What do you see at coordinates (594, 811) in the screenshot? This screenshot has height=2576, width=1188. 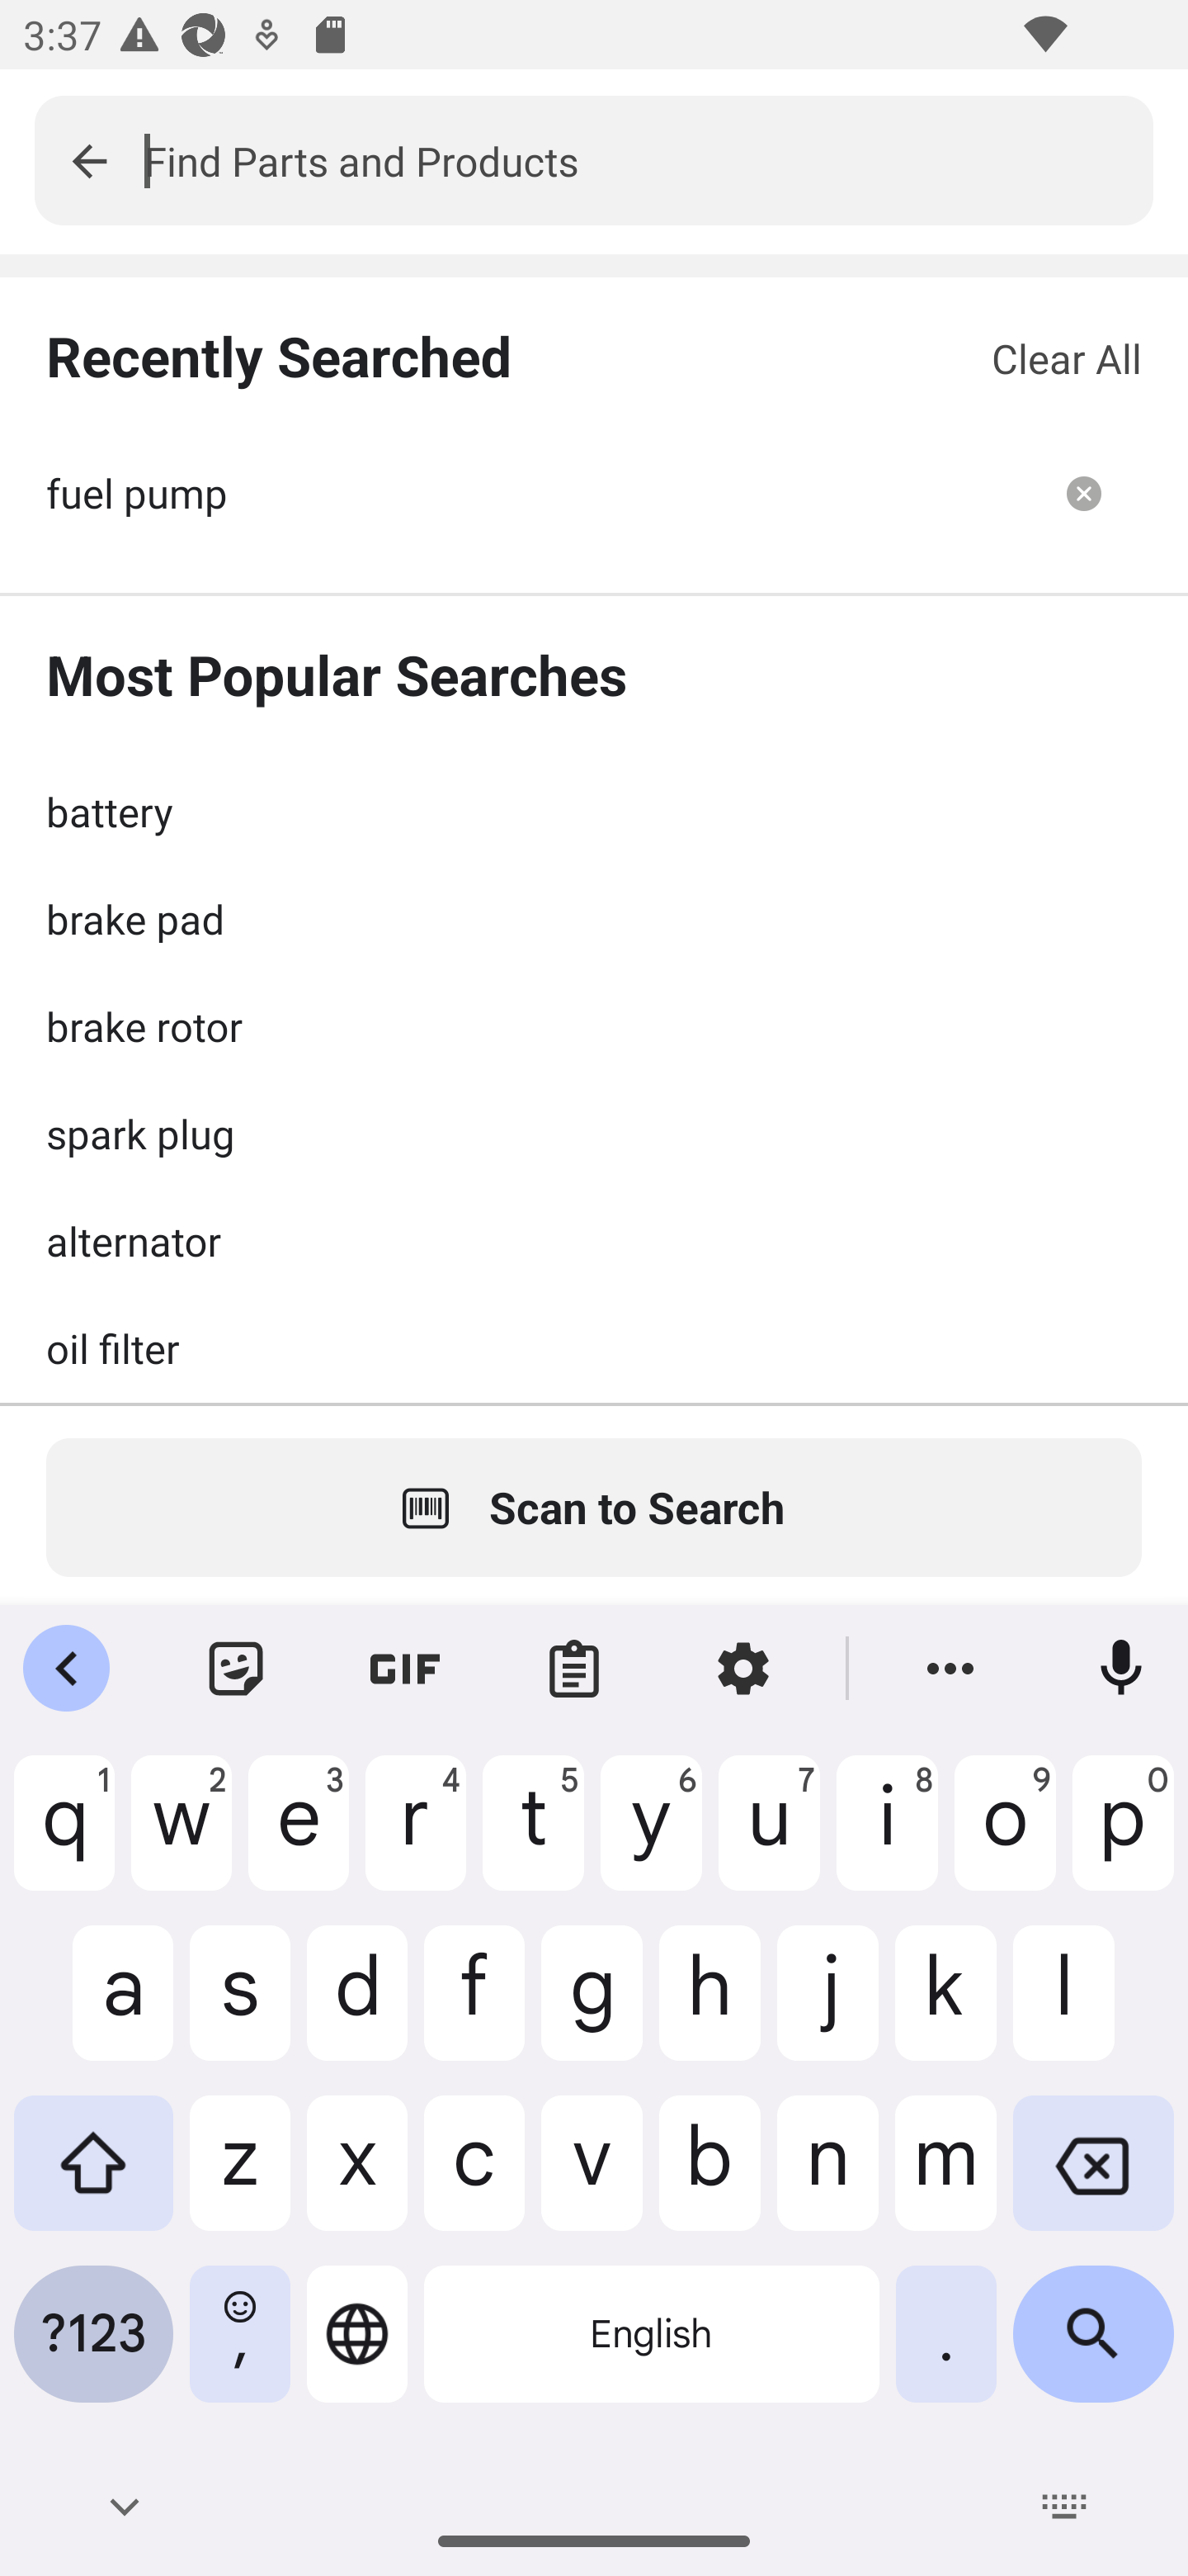 I see `battery` at bounding box center [594, 811].